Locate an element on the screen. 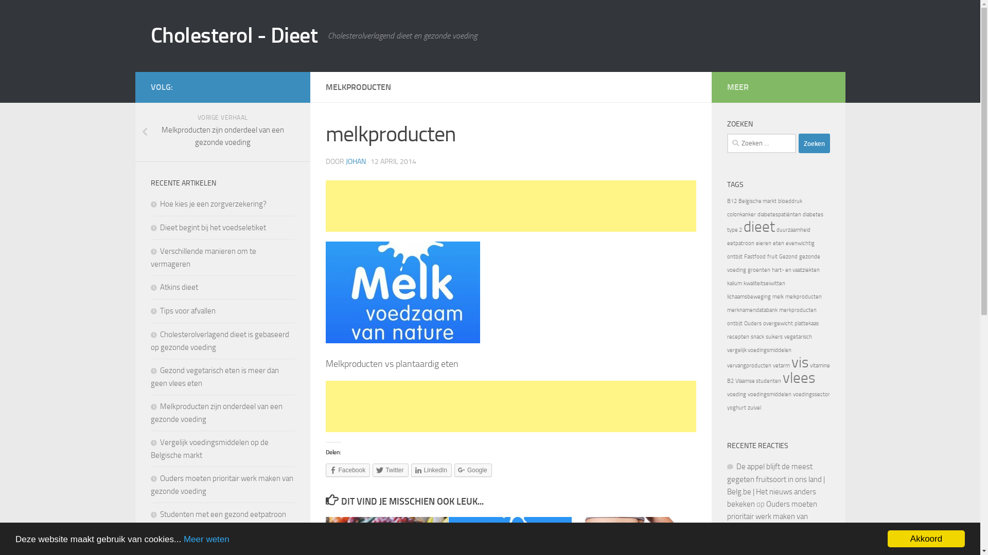 The image size is (988, 555). diabetes type 2 is located at coordinates (775, 222).